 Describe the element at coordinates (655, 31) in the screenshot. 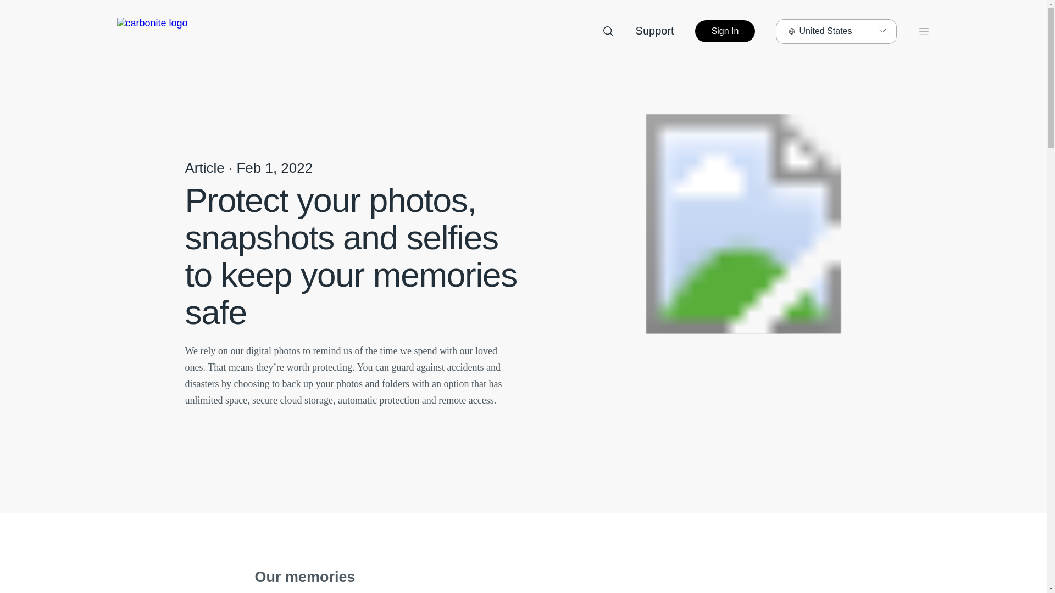

I see `Support` at that location.